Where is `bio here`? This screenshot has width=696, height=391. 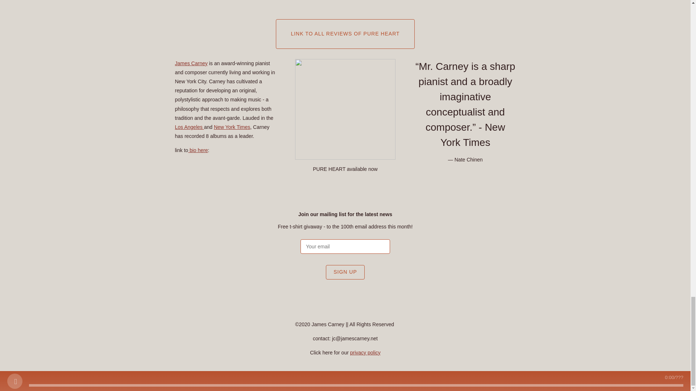
bio here is located at coordinates (198, 150).